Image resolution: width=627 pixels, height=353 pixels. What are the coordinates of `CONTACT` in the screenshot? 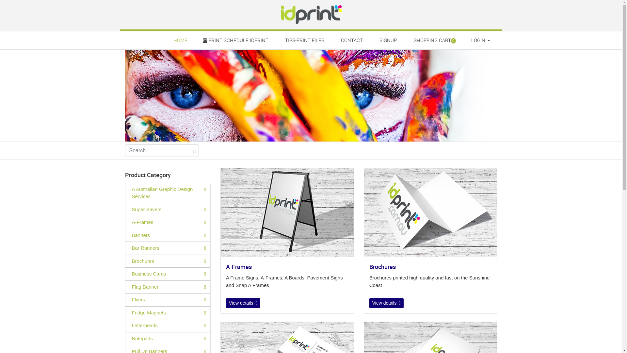 It's located at (352, 41).